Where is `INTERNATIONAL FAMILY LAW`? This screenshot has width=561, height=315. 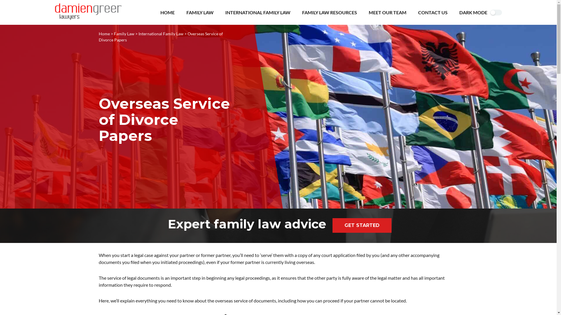 INTERNATIONAL FAMILY LAW is located at coordinates (258, 12).